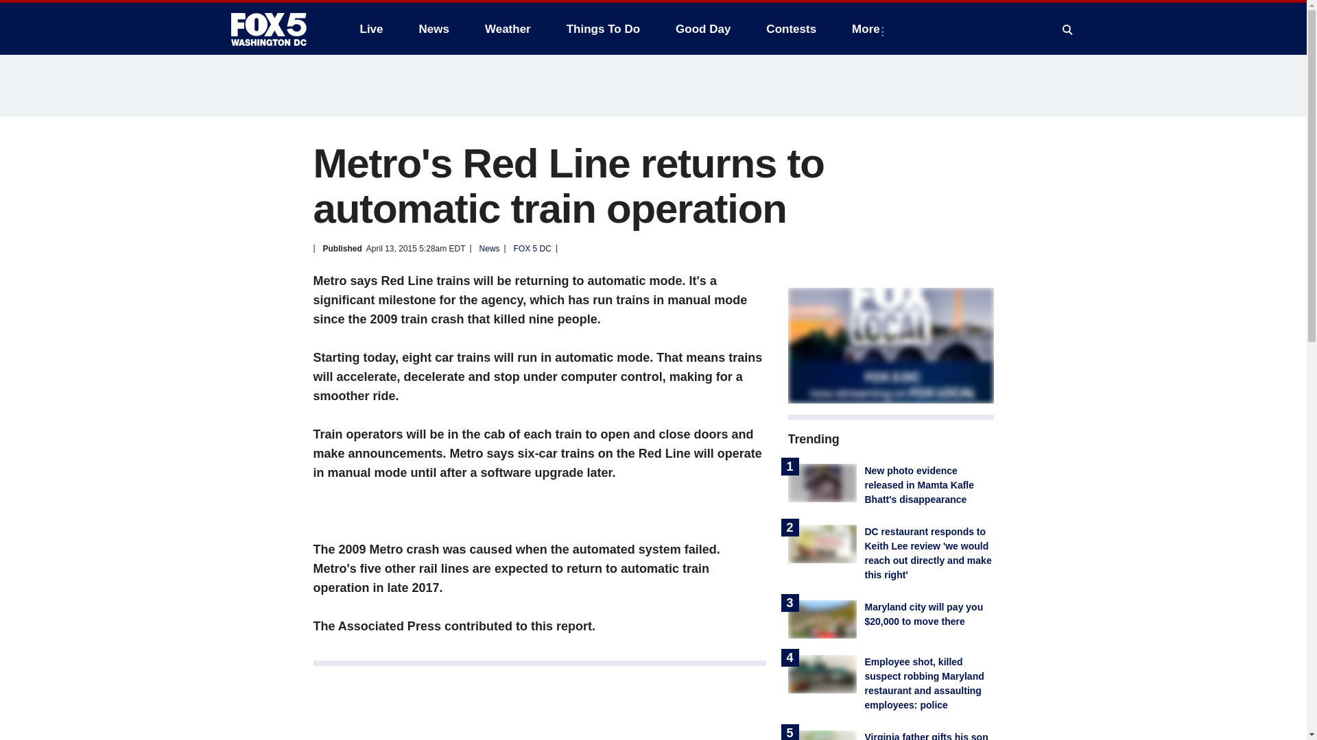 This screenshot has height=740, width=1317. I want to click on Things To Do, so click(603, 29).